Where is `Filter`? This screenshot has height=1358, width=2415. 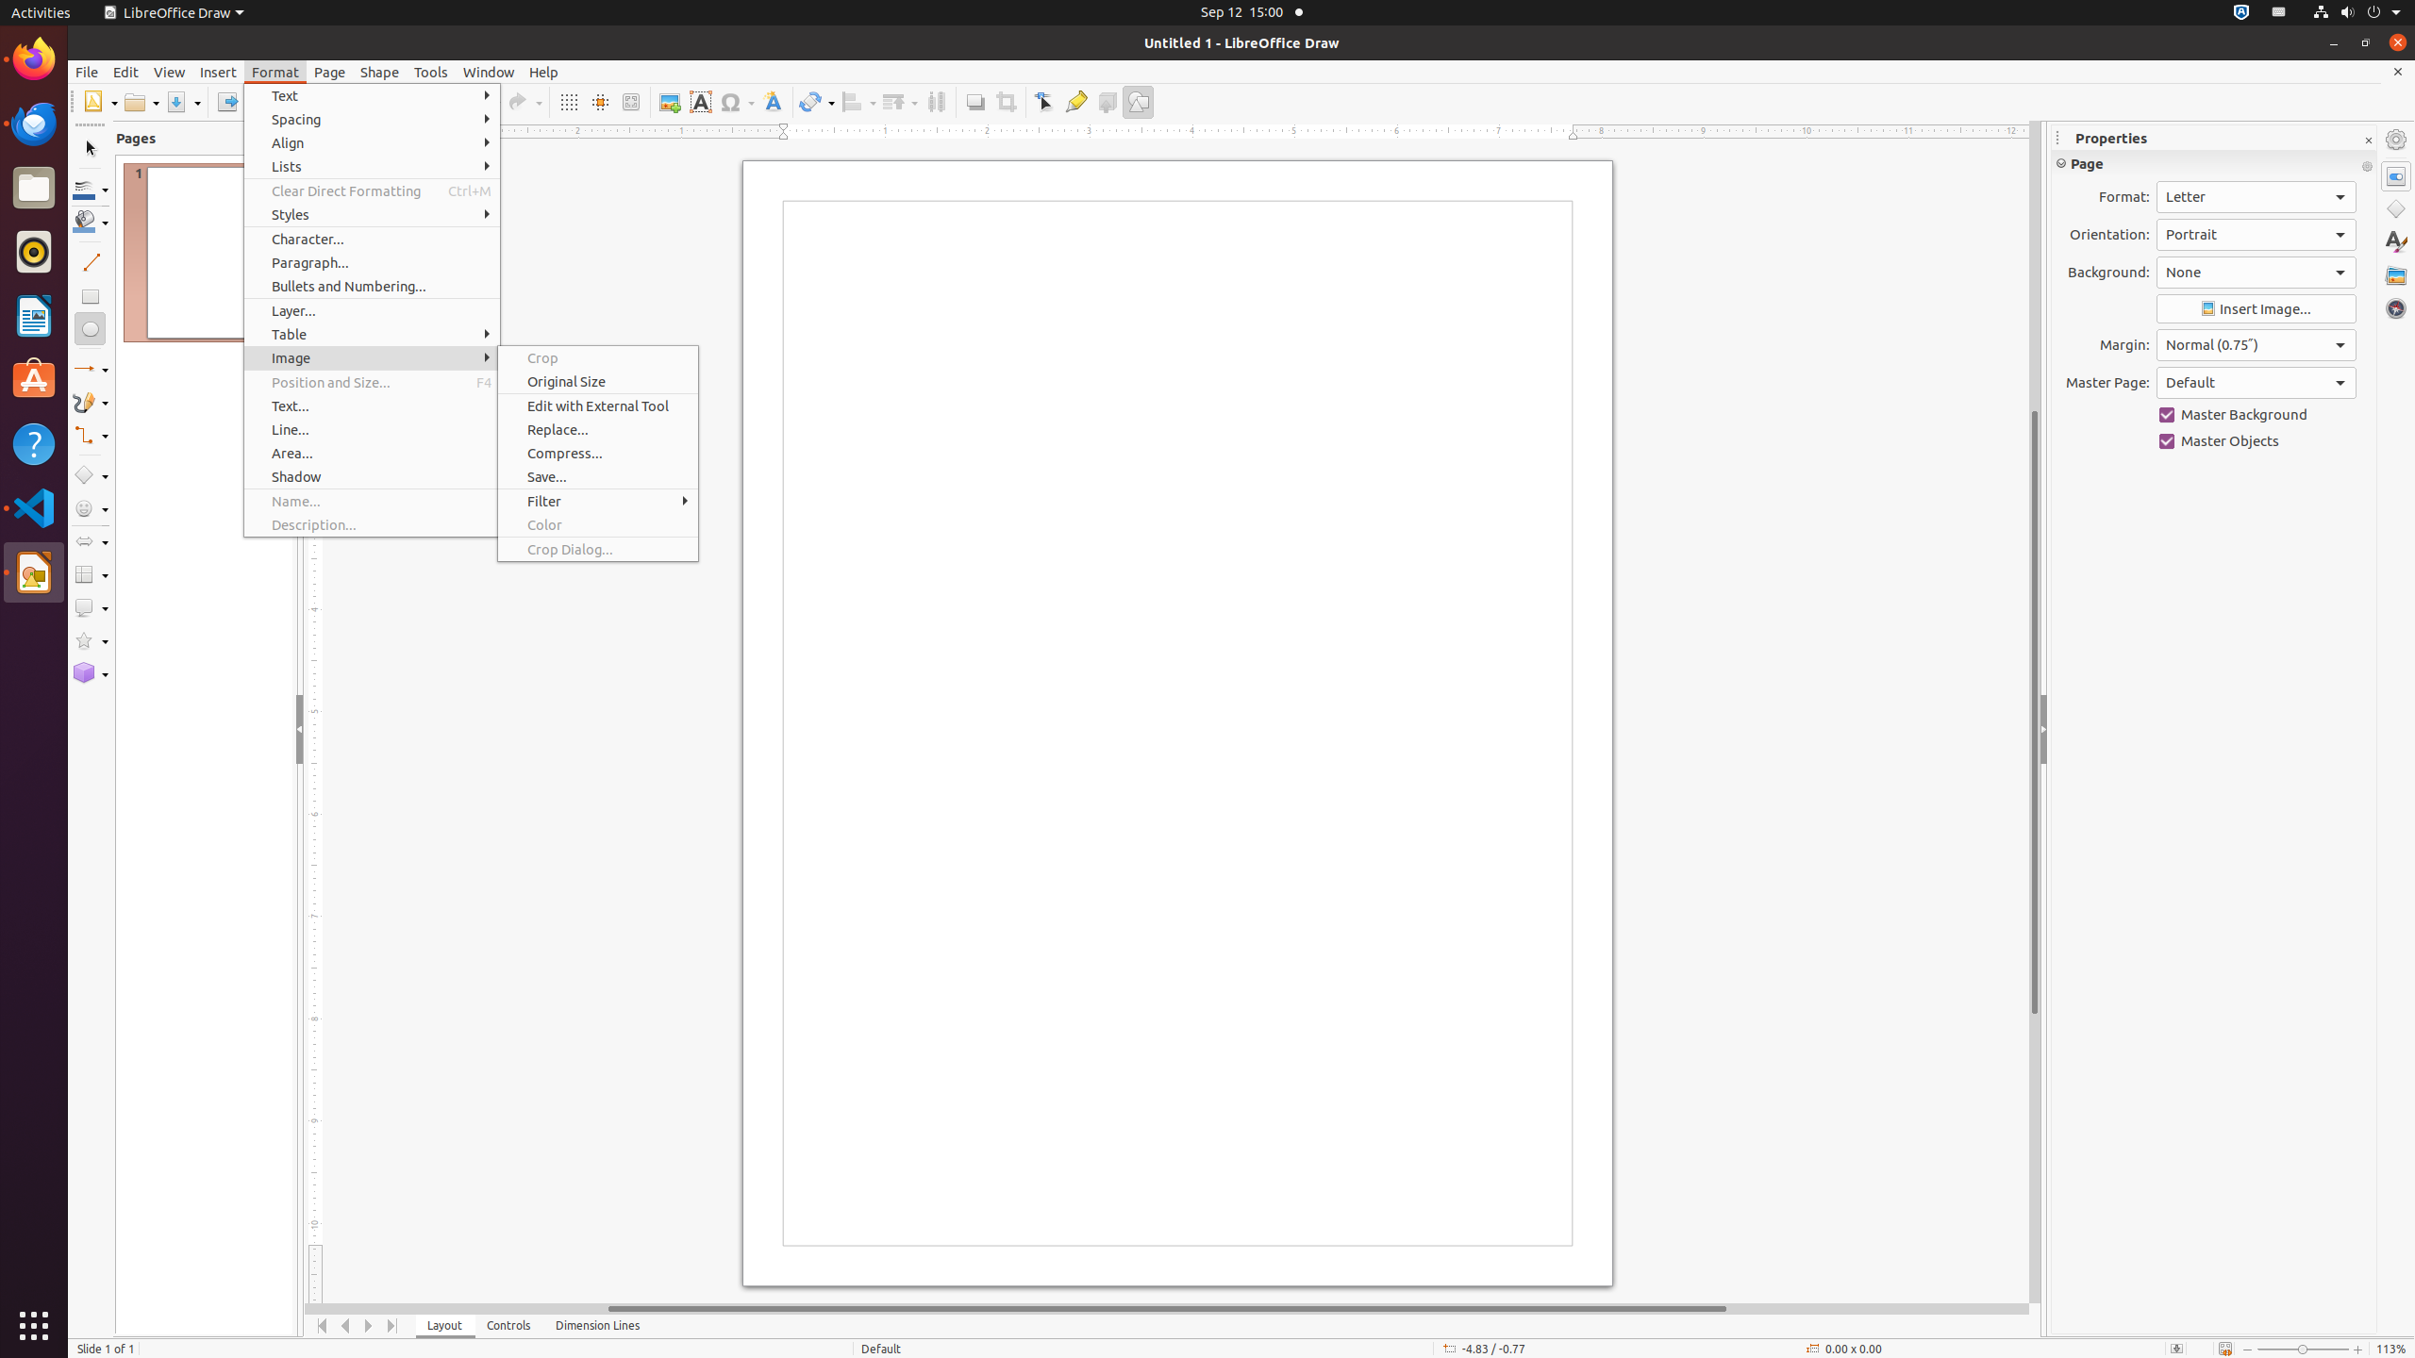 Filter is located at coordinates (598, 502).